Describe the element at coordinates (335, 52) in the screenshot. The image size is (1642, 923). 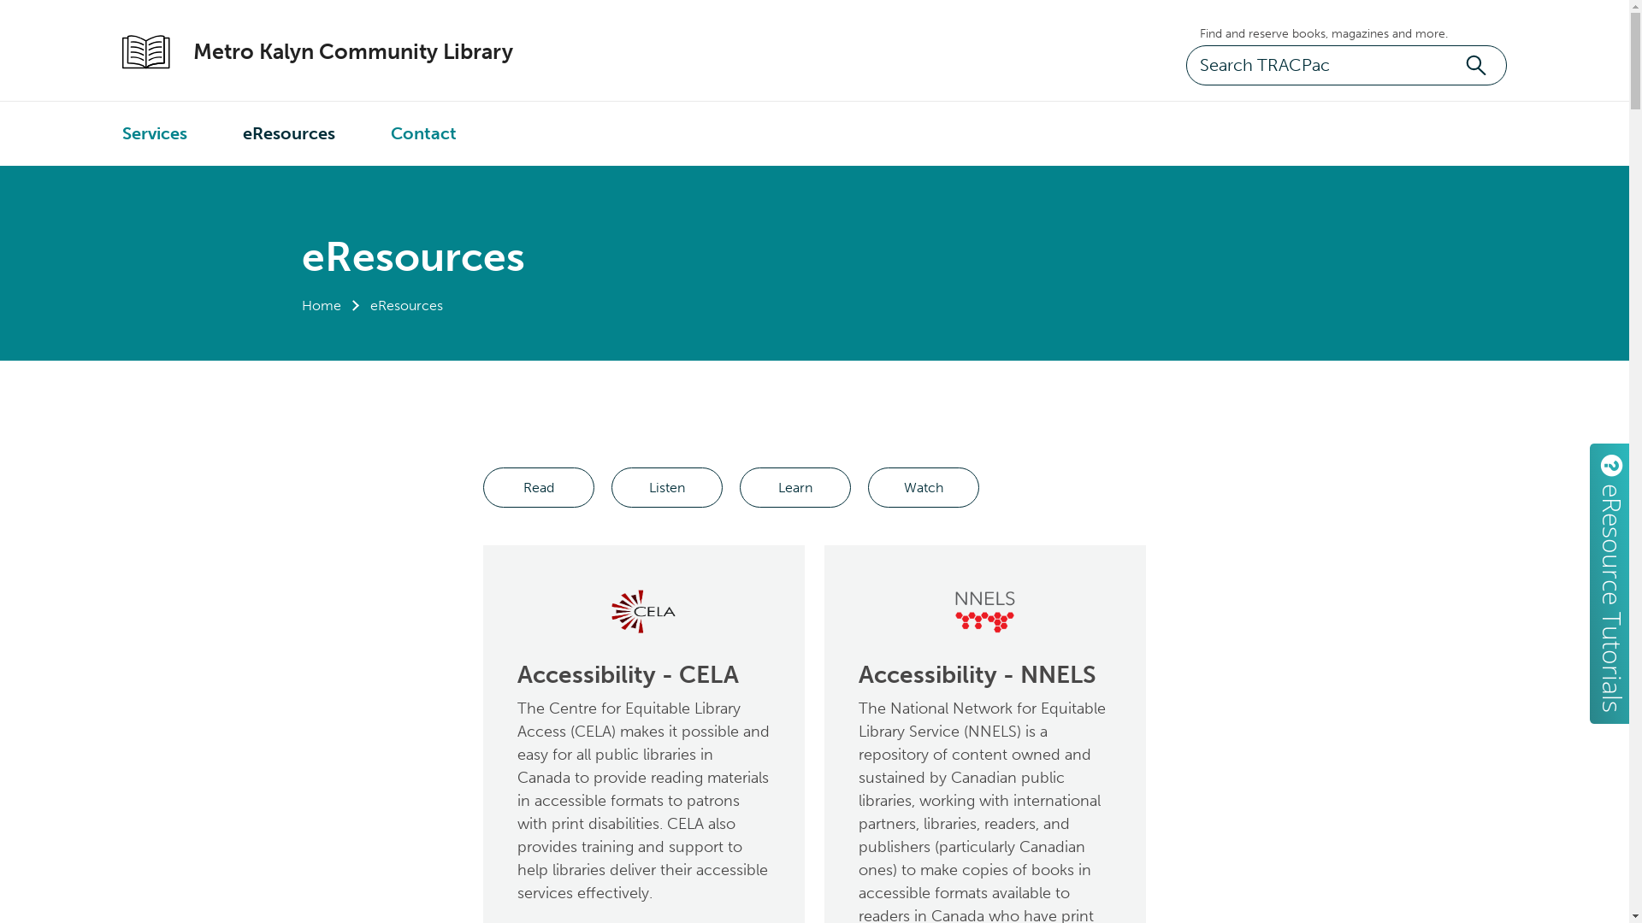
I see `Metro Kalyn Community Library` at that location.